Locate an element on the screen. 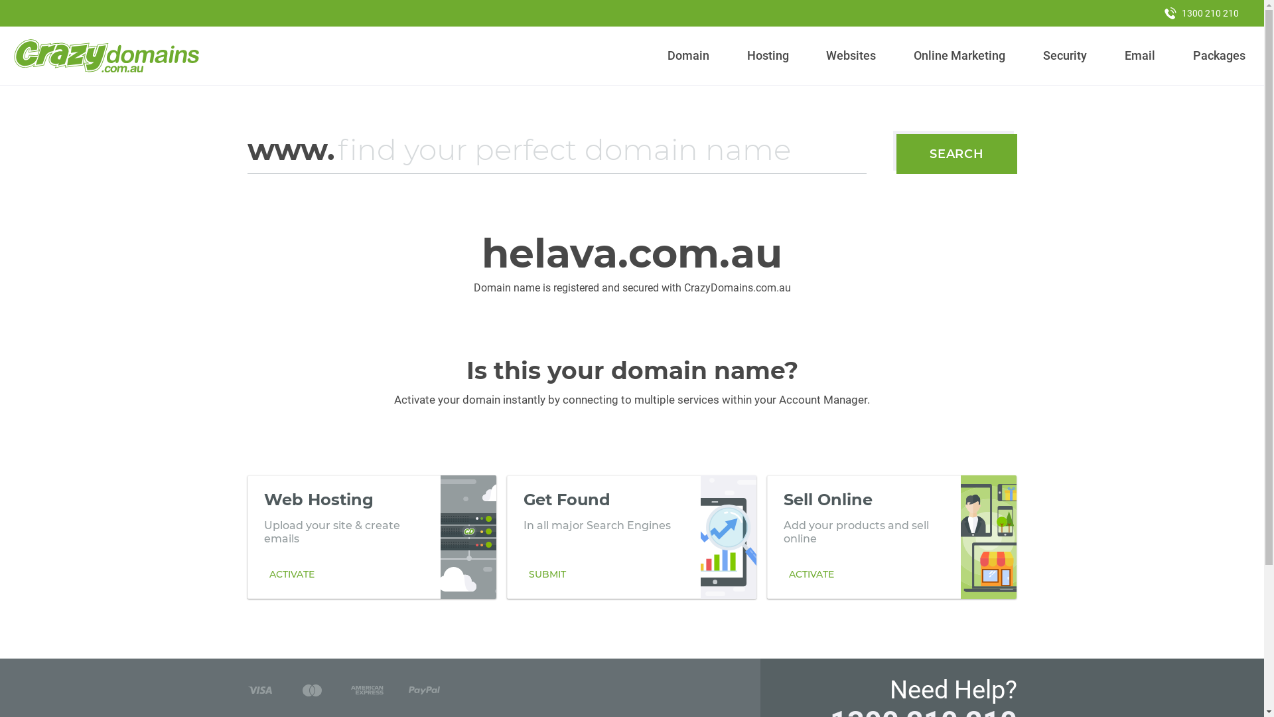 Image resolution: width=1274 pixels, height=717 pixels. Hosting is located at coordinates (768, 56).